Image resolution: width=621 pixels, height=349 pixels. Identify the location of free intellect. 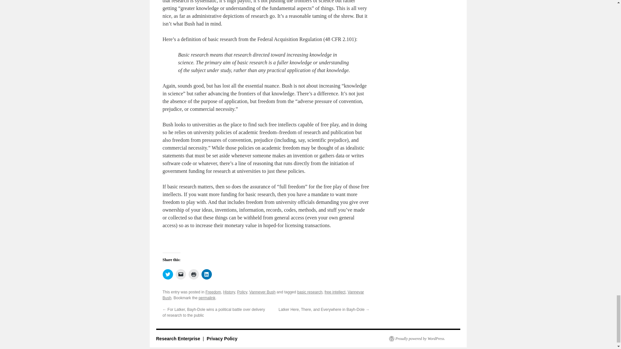
(334, 292).